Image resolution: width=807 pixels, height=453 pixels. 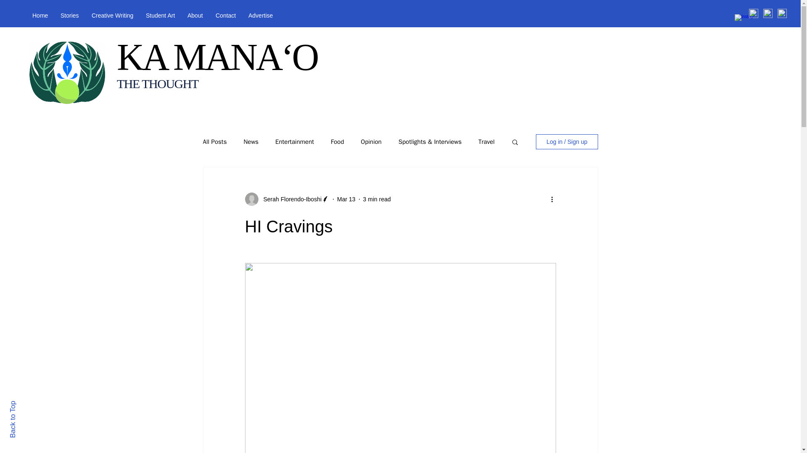 I want to click on Home, so click(x=40, y=15).